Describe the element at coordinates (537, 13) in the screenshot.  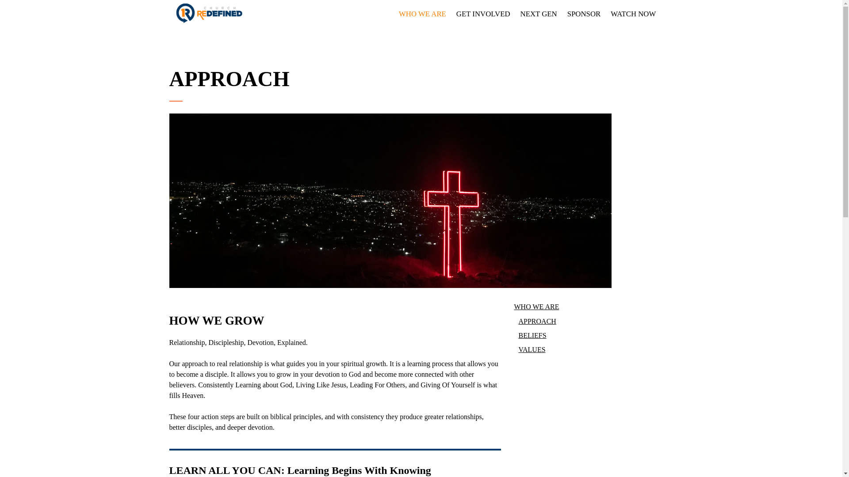
I see `NEXT GEN` at that location.